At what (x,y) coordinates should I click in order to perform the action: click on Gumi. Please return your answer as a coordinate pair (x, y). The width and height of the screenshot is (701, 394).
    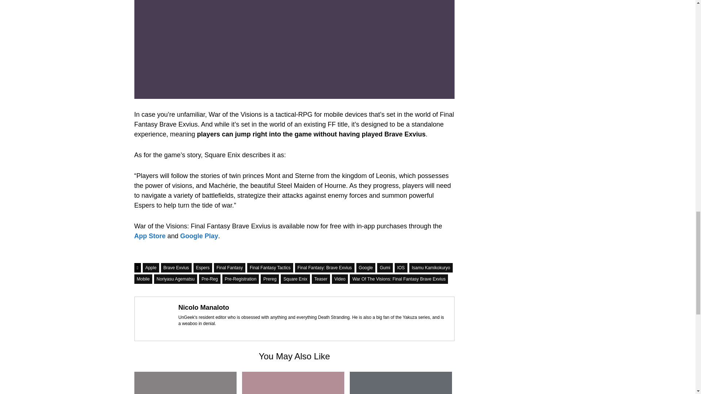
    Looking at the image, I should click on (385, 268).